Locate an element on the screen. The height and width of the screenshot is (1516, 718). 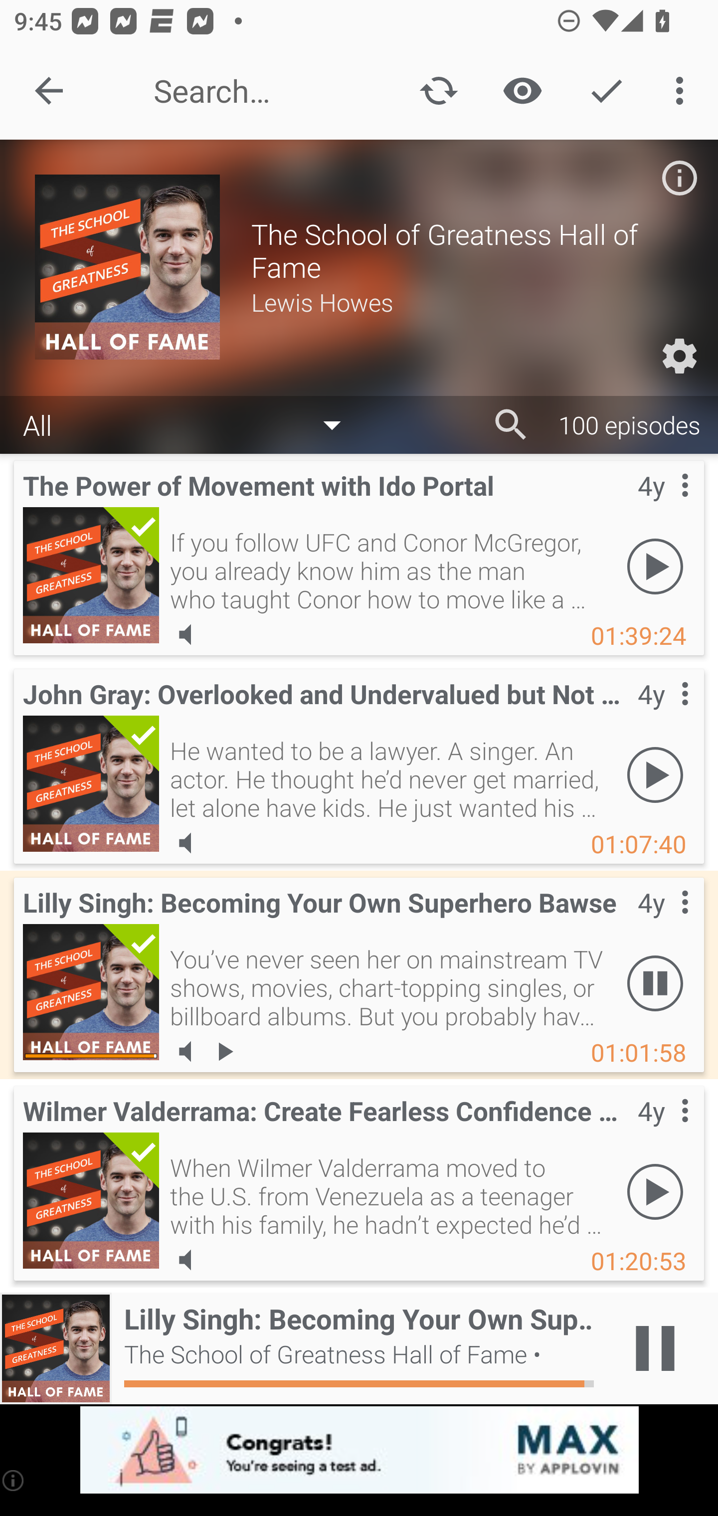
(i) is located at coordinates (14, 1480).